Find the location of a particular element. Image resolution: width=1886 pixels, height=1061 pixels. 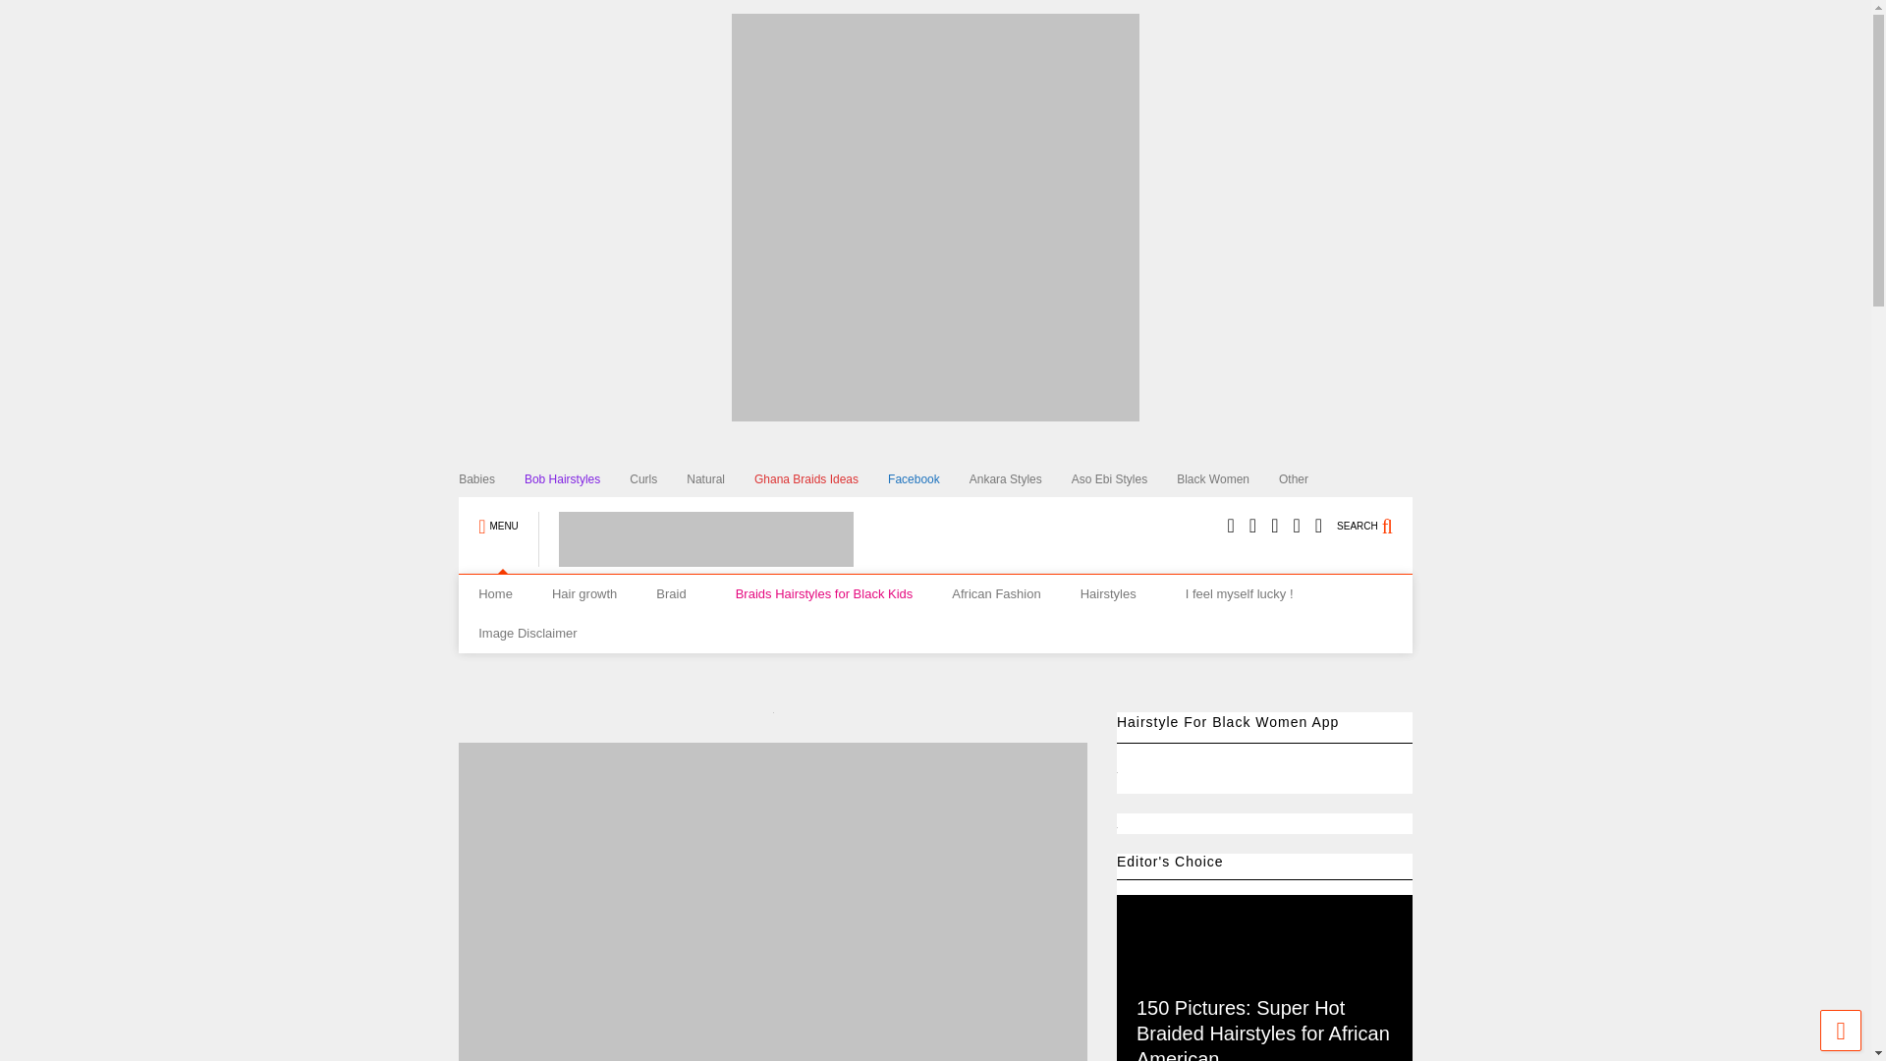

Ankara Styles is located at coordinates (1020, 479).